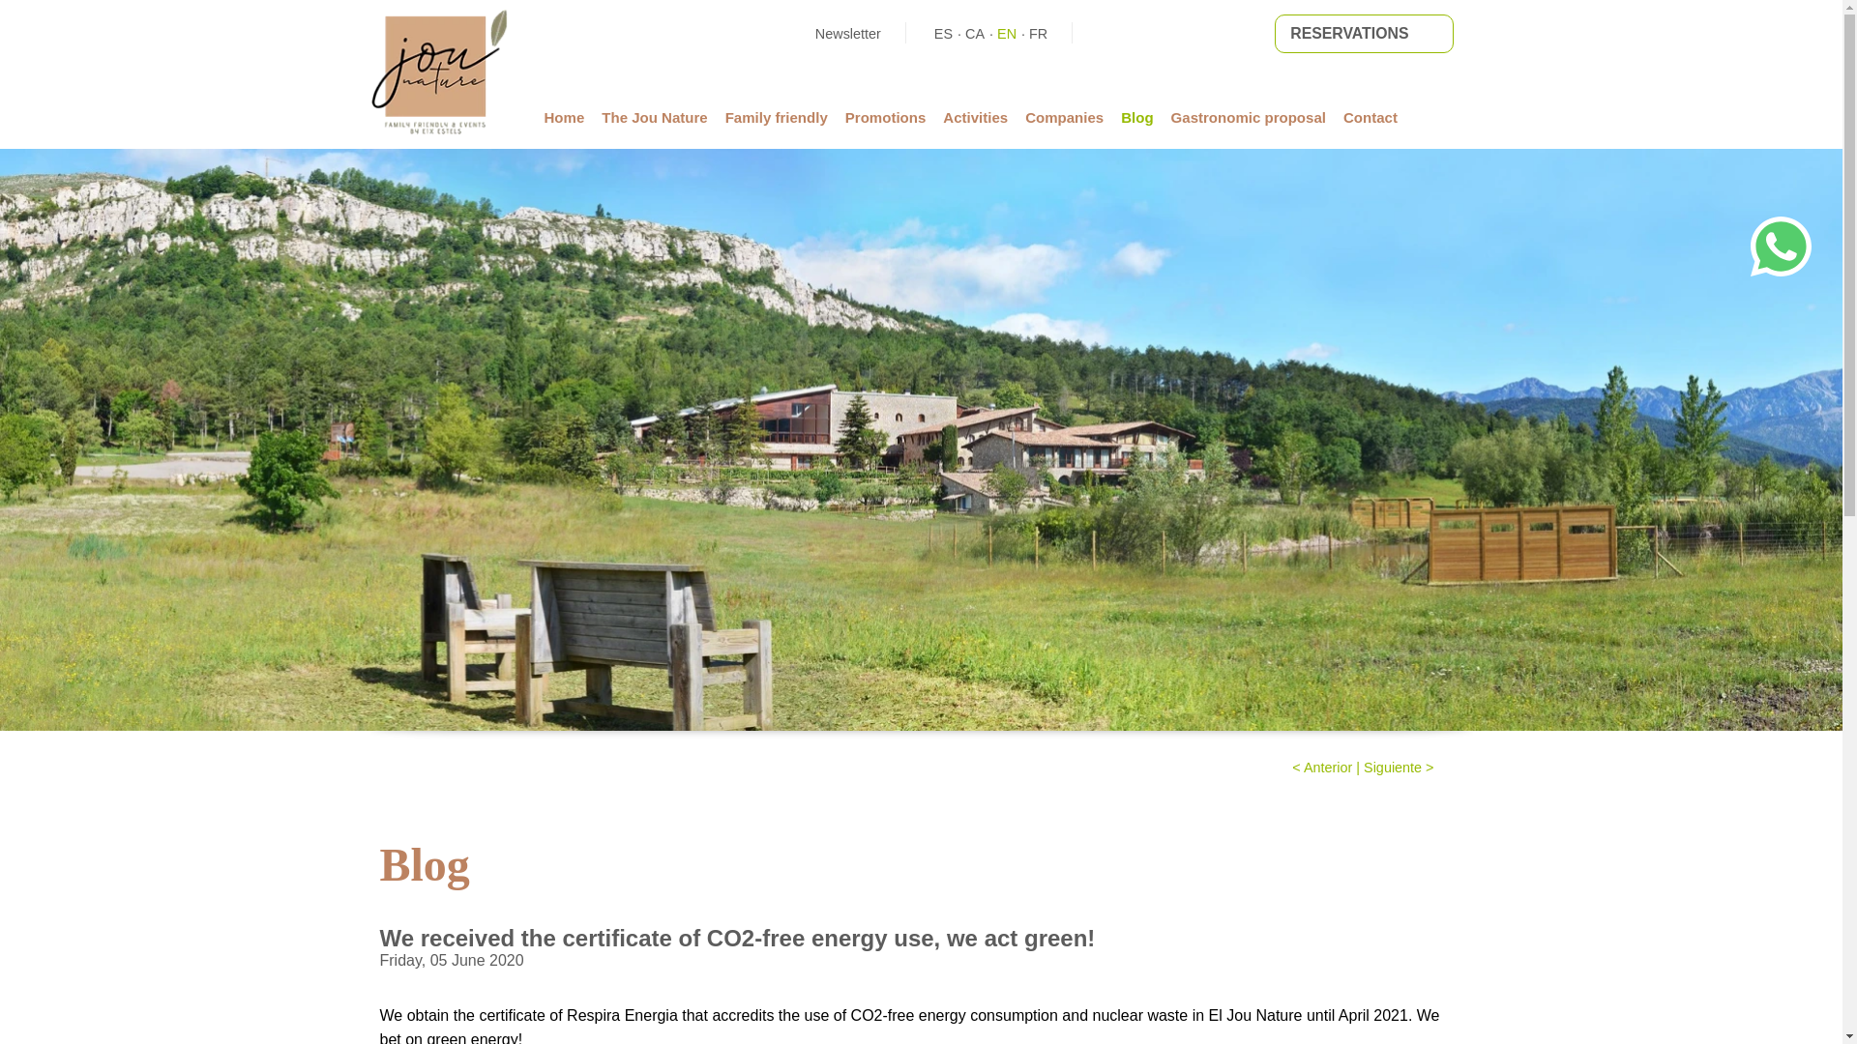 The width and height of the screenshot is (1857, 1044). Describe the element at coordinates (271, 429) in the screenshot. I see `0` at that location.